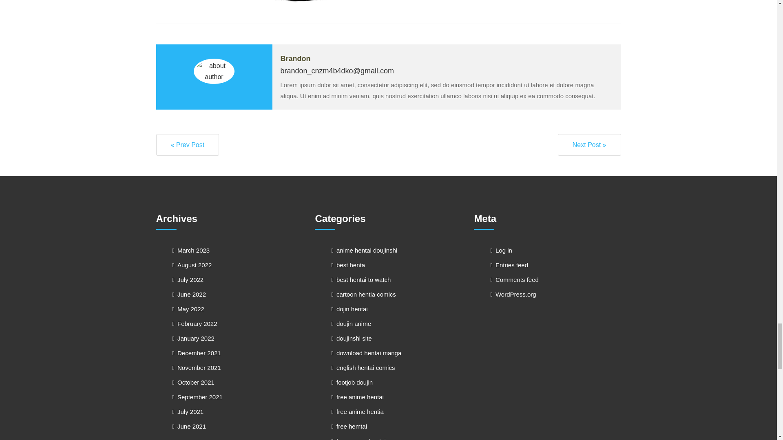 This screenshot has height=440, width=783. I want to click on best henta, so click(348, 265).